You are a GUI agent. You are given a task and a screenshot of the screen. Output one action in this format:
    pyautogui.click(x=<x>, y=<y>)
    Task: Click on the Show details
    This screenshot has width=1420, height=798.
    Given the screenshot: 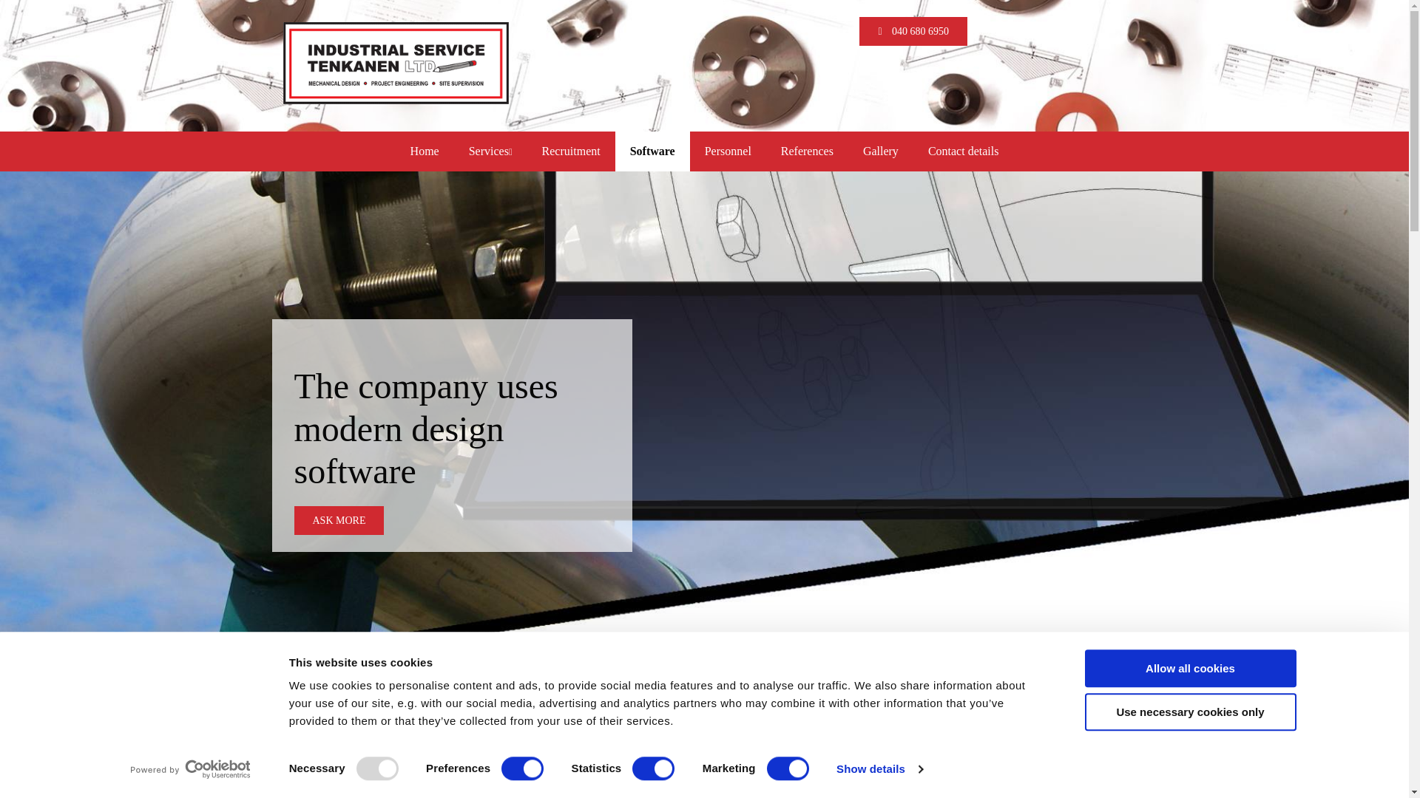 What is the action you would take?
    pyautogui.click(x=879, y=769)
    